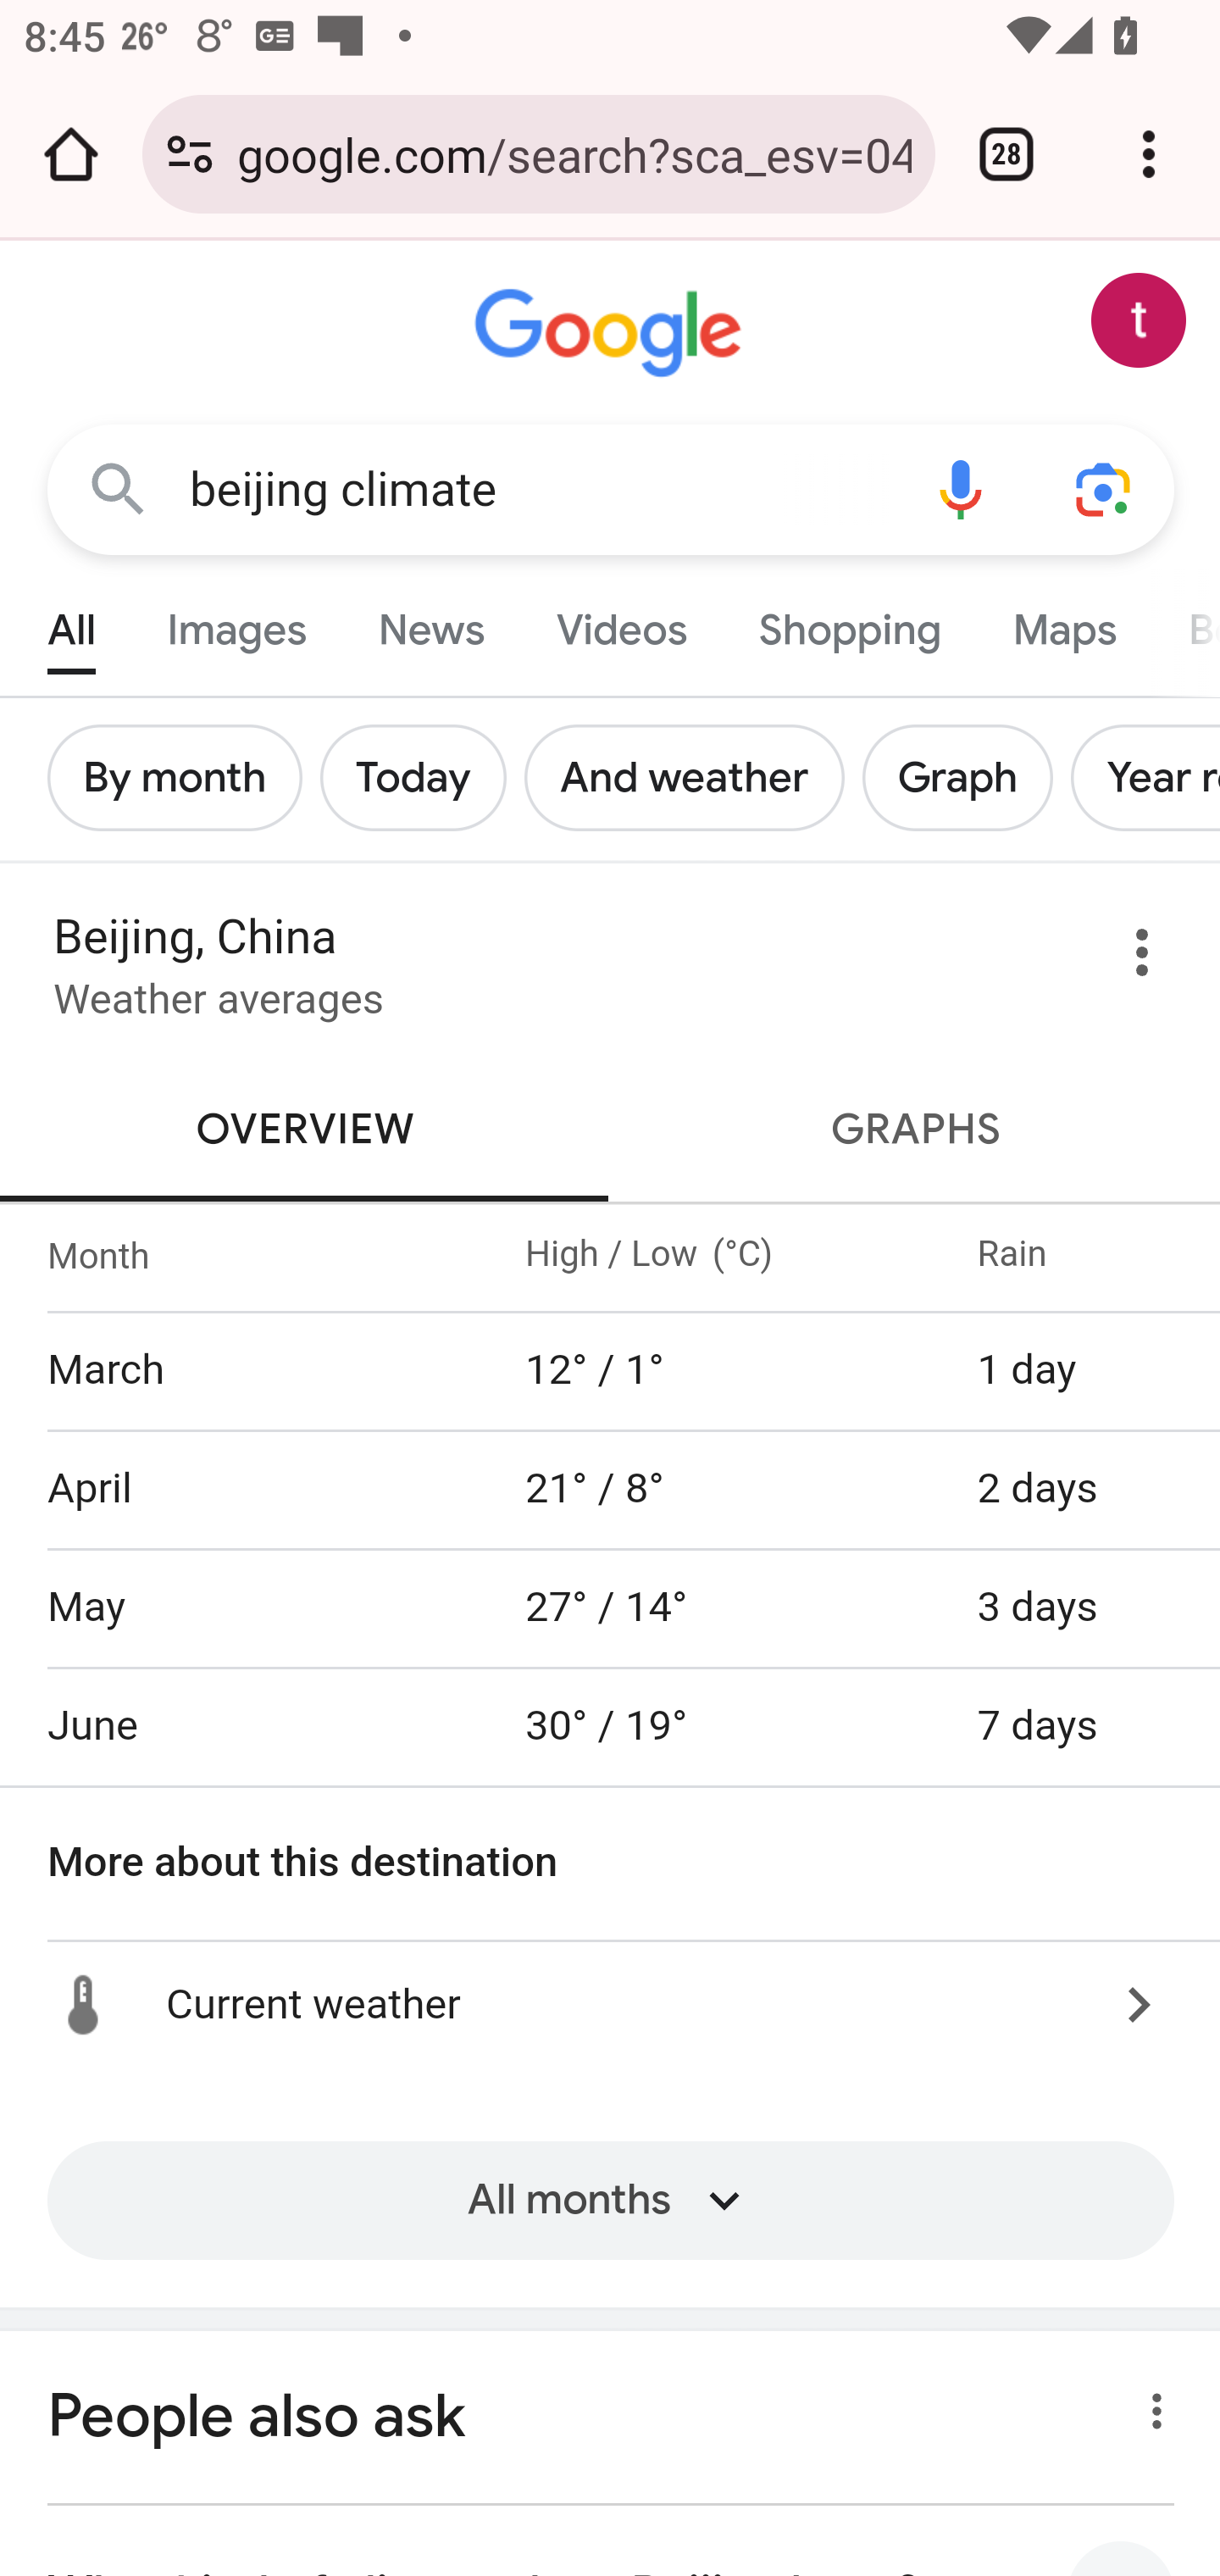  I want to click on OVERVIEW, so click(307, 1129).